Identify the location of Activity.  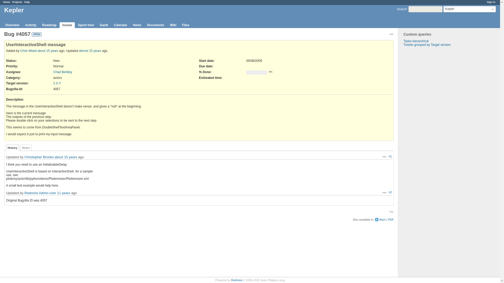
(30, 25).